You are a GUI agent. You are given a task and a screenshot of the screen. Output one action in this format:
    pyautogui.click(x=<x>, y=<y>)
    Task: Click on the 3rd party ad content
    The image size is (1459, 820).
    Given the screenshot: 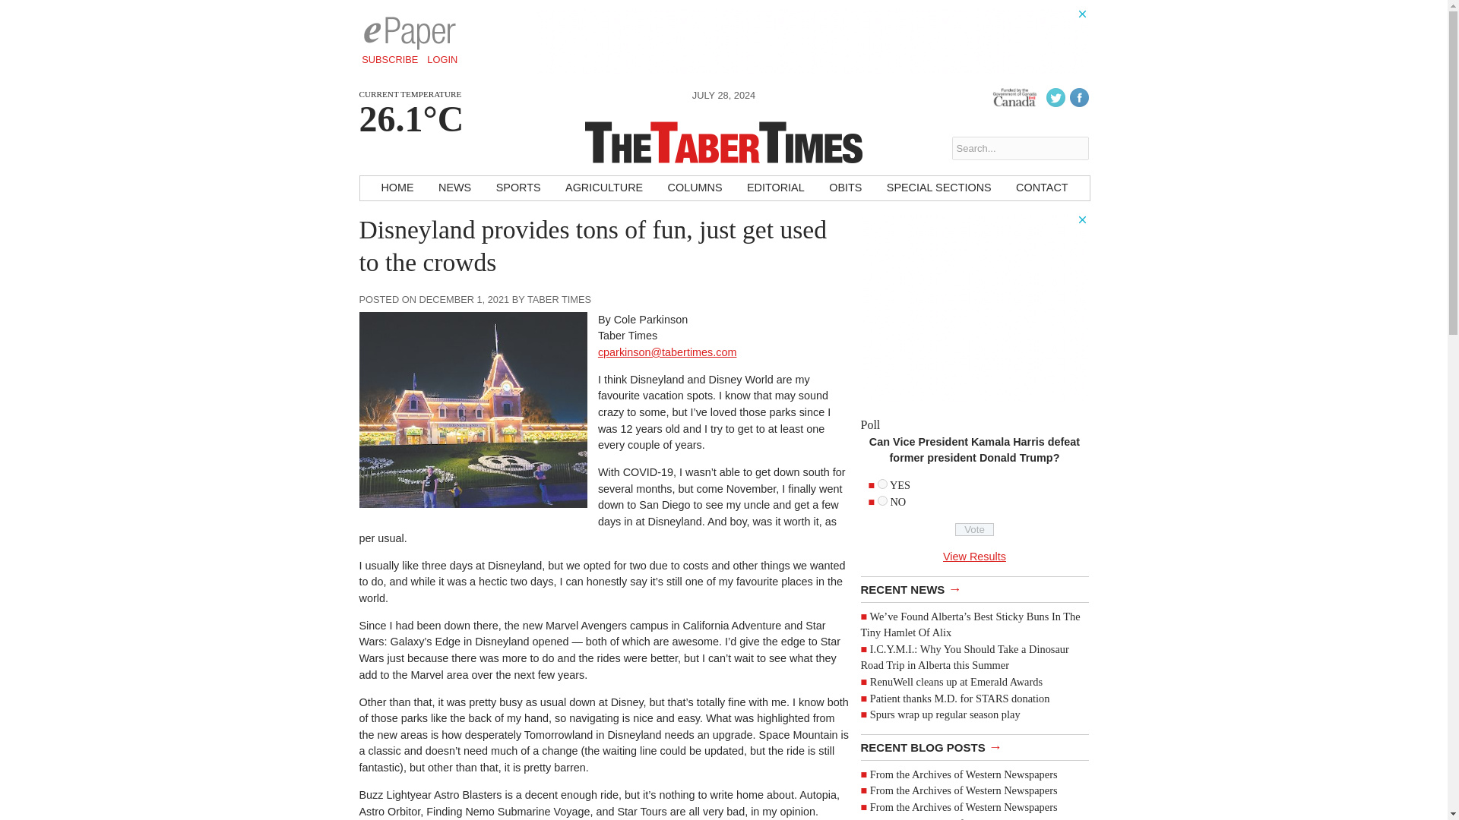 What is the action you would take?
    pyautogui.click(x=974, y=308)
    